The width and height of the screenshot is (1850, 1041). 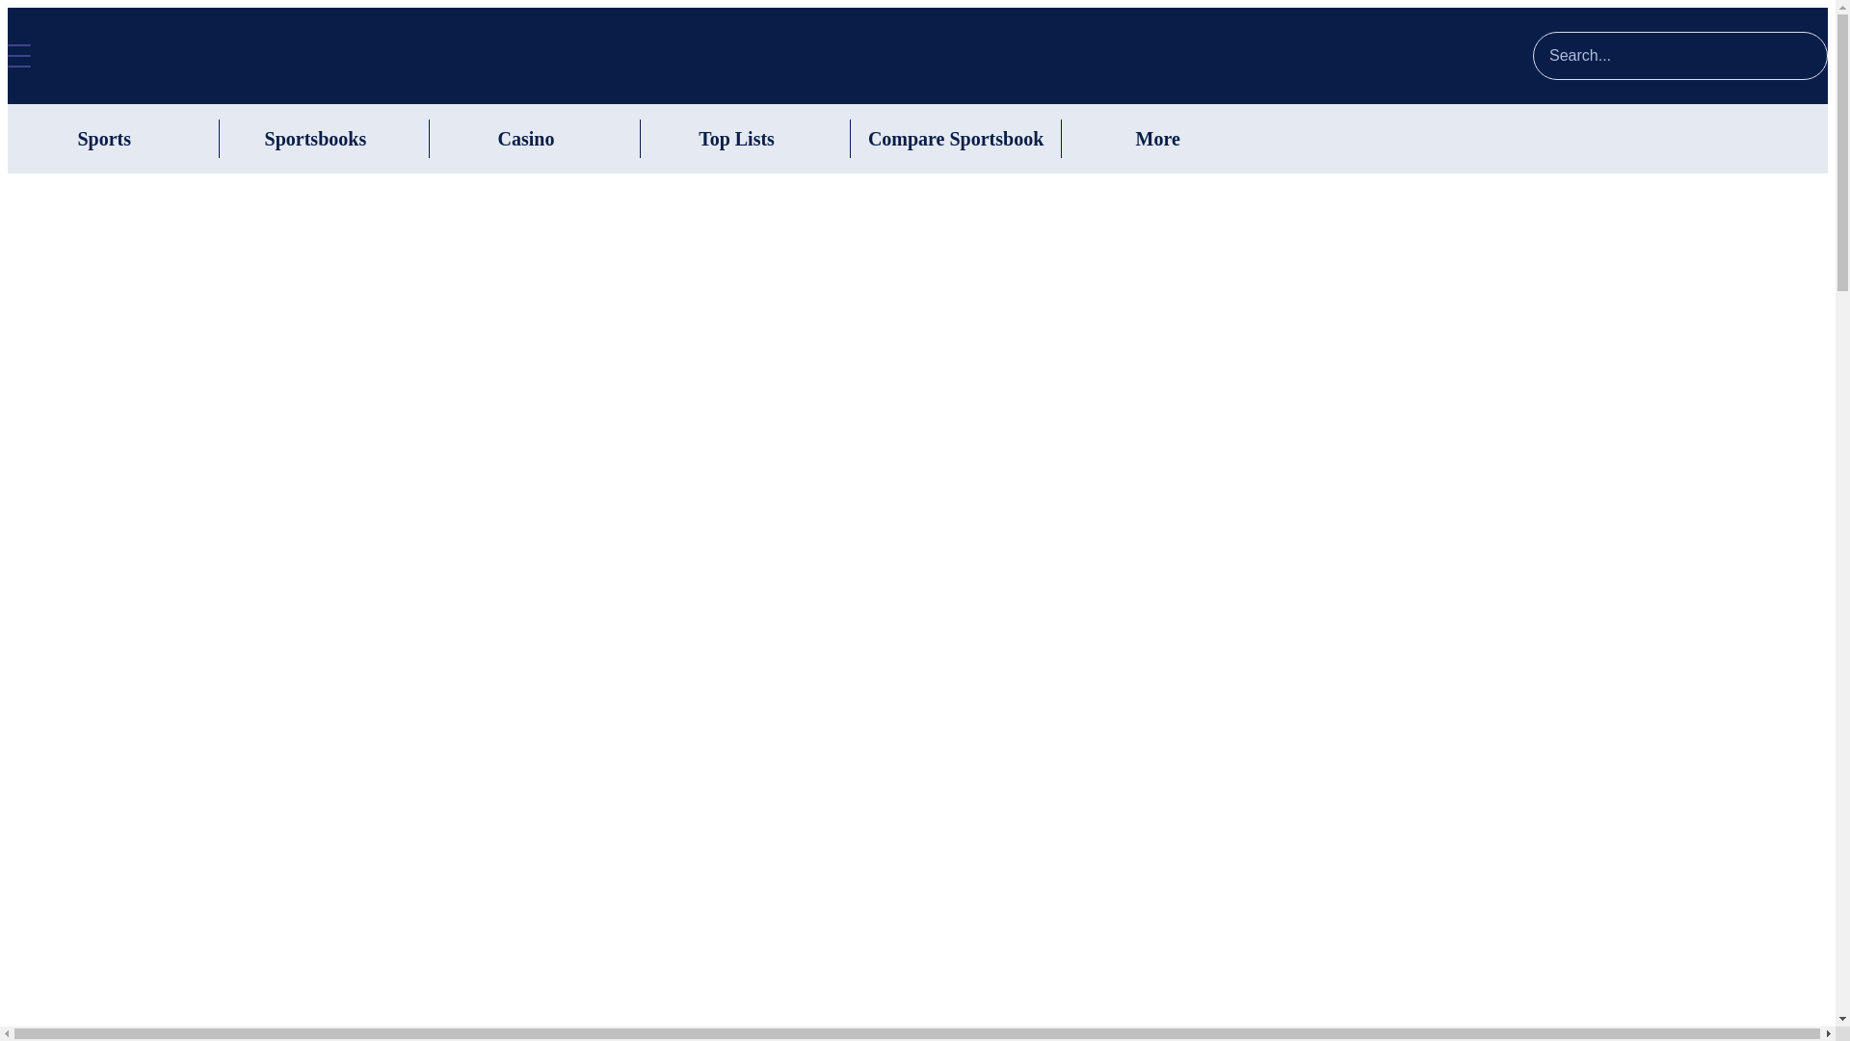 I want to click on Sports, so click(x=104, y=138).